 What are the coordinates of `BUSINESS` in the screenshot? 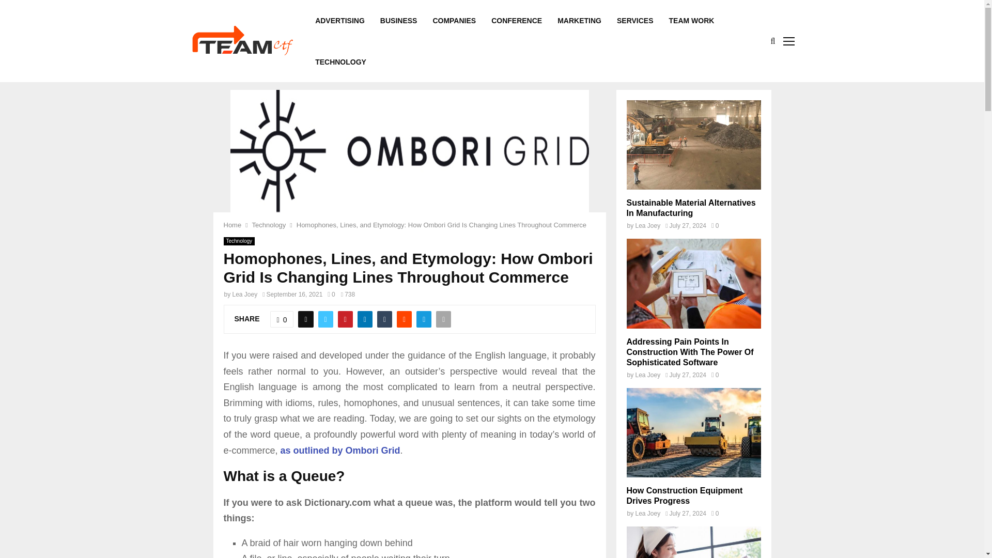 It's located at (399, 21).